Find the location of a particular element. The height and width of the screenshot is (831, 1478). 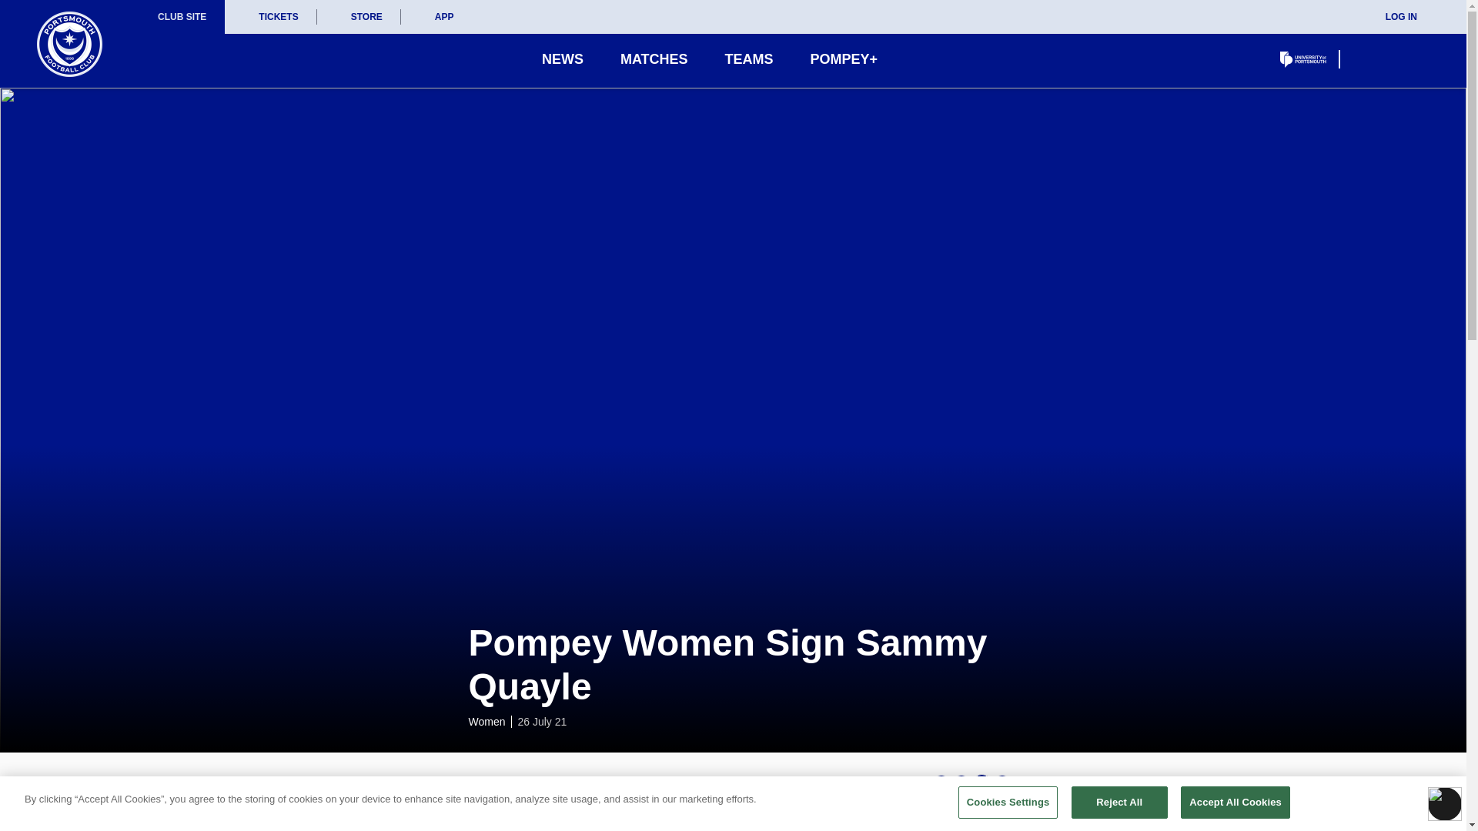

Reject All is located at coordinates (1119, 802).